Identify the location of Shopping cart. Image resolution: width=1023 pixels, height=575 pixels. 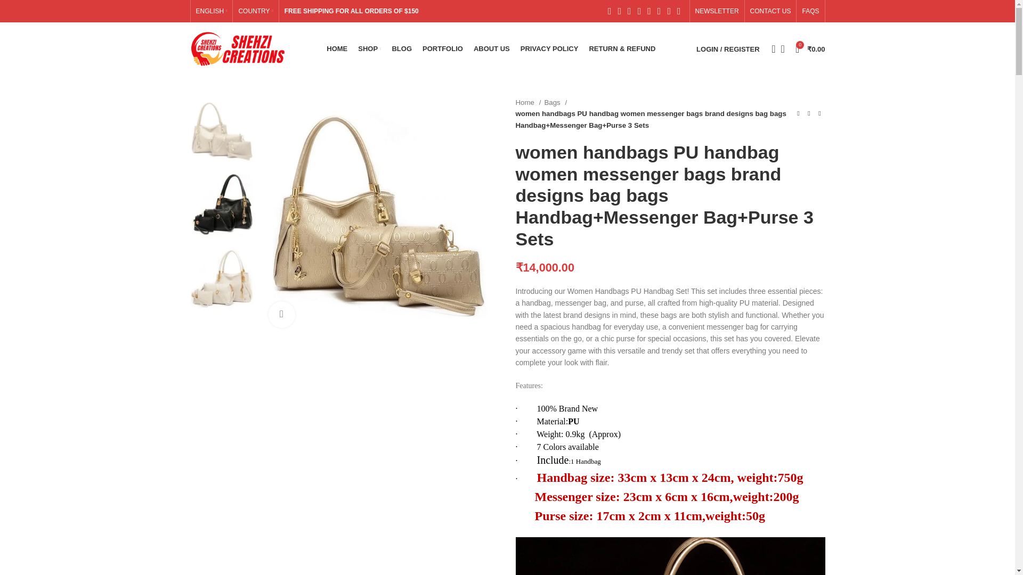
(810, 49).